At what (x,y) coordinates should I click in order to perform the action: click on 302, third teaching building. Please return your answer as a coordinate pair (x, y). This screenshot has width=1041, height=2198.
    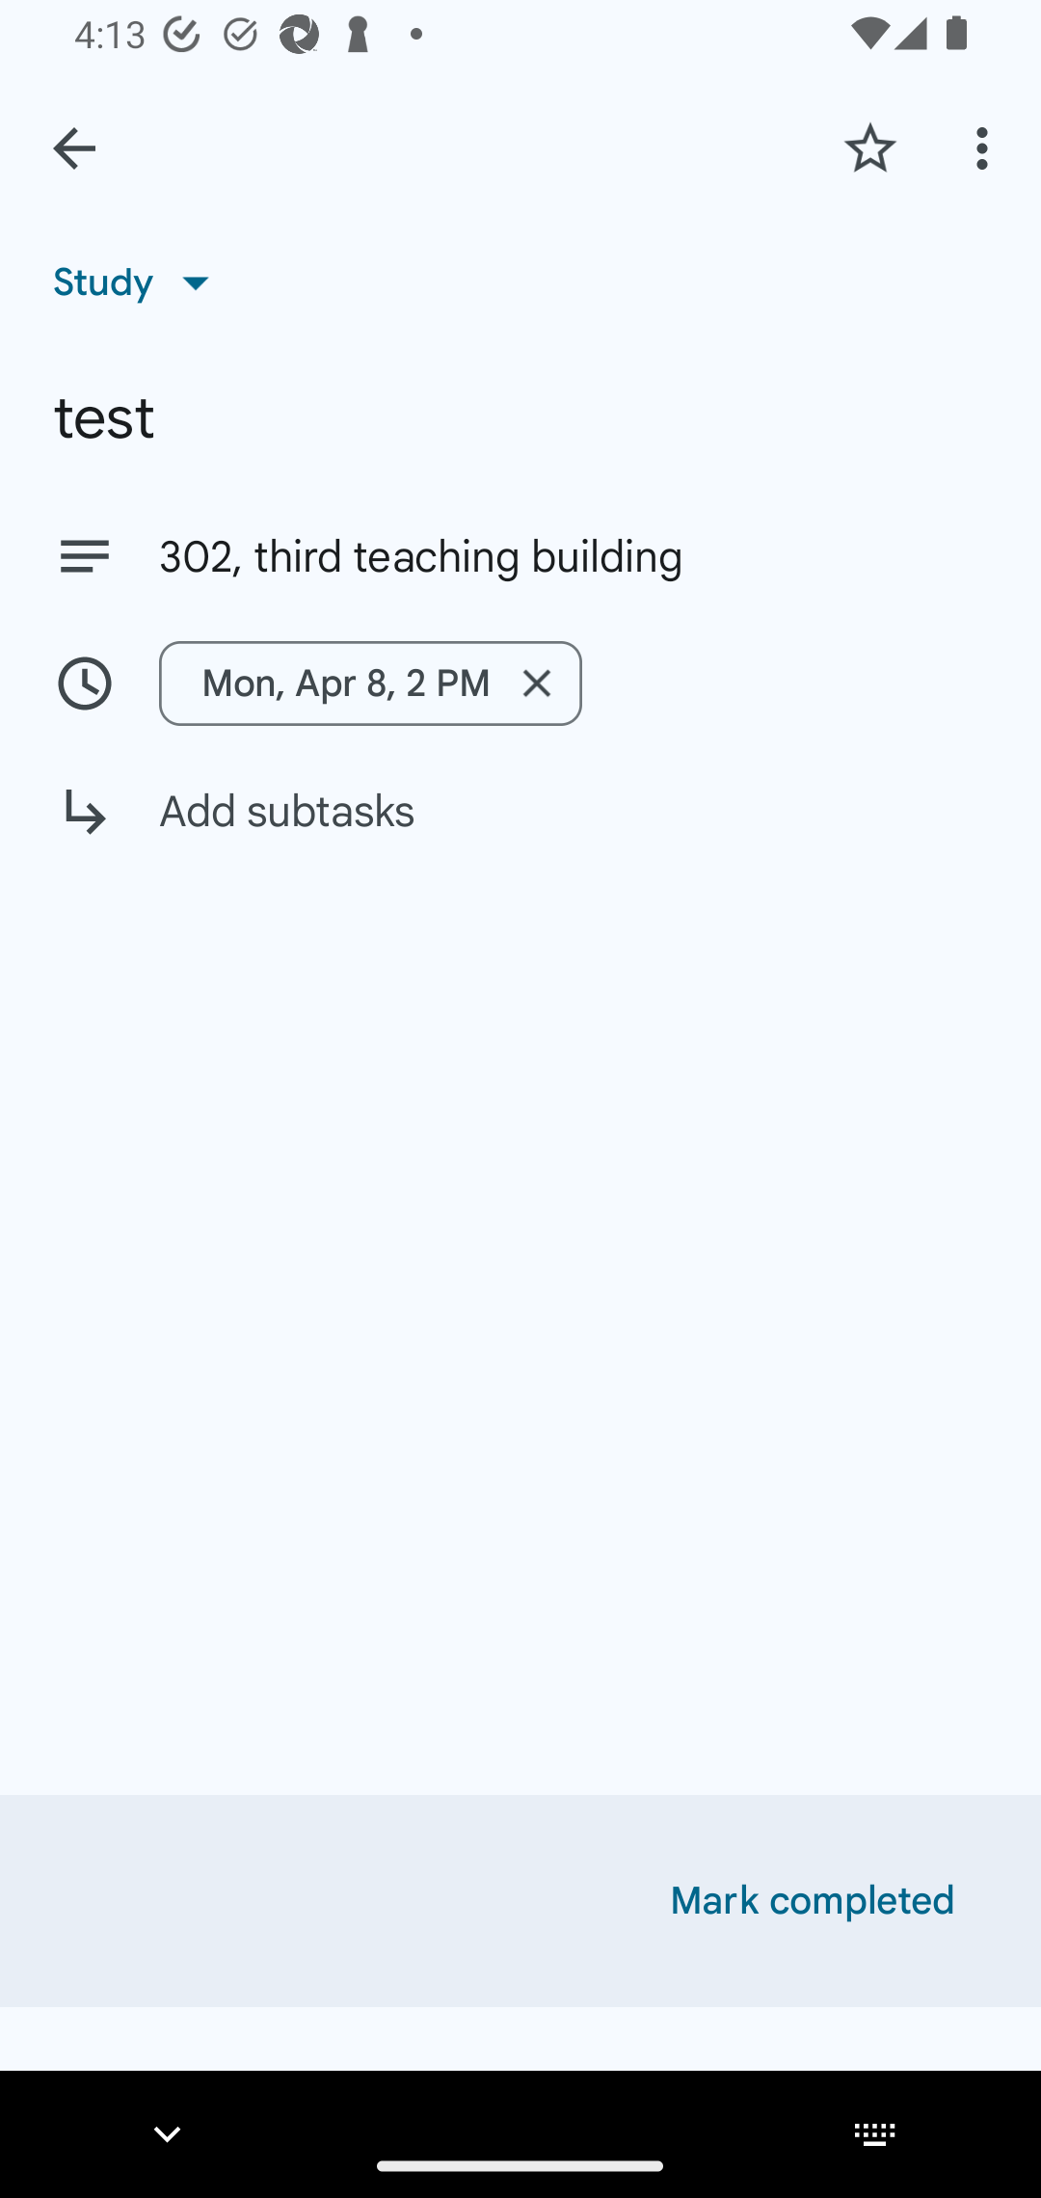
    Looking at the image, I should click on (520, 555).